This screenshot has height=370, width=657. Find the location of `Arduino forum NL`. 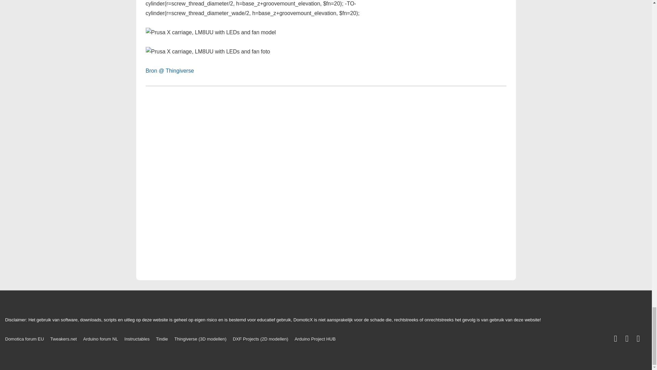

Arduino forum NL is located at coordinates (101, 338).